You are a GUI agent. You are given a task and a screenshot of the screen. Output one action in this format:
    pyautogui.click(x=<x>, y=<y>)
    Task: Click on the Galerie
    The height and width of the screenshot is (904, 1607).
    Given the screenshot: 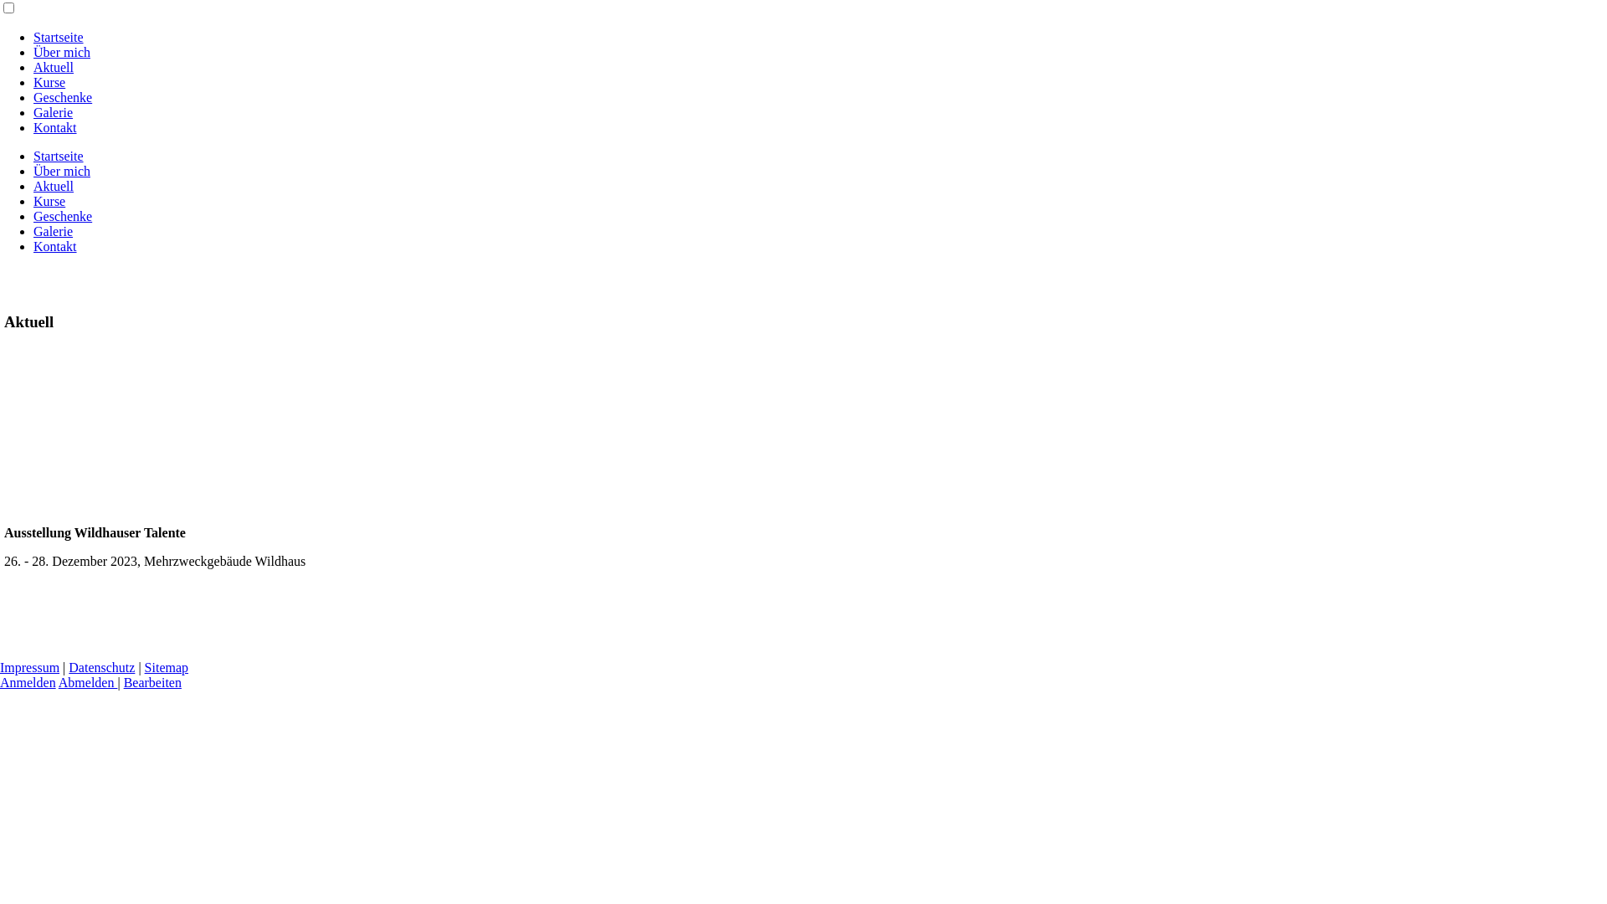 What is the action you would take?
    pyautogui.click(x=54, y=112)
    